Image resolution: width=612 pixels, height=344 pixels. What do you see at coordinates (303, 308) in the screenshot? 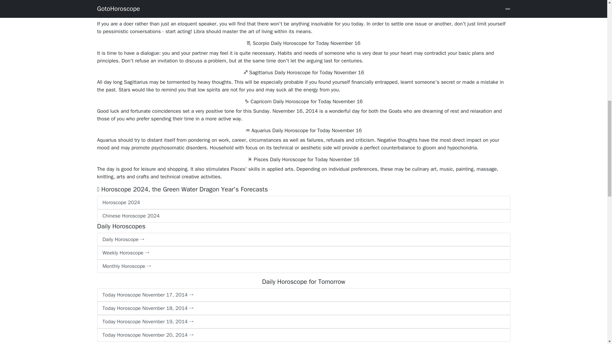
I see `Today Horoscope November 18, 2014` at bounding box center [303, 308].